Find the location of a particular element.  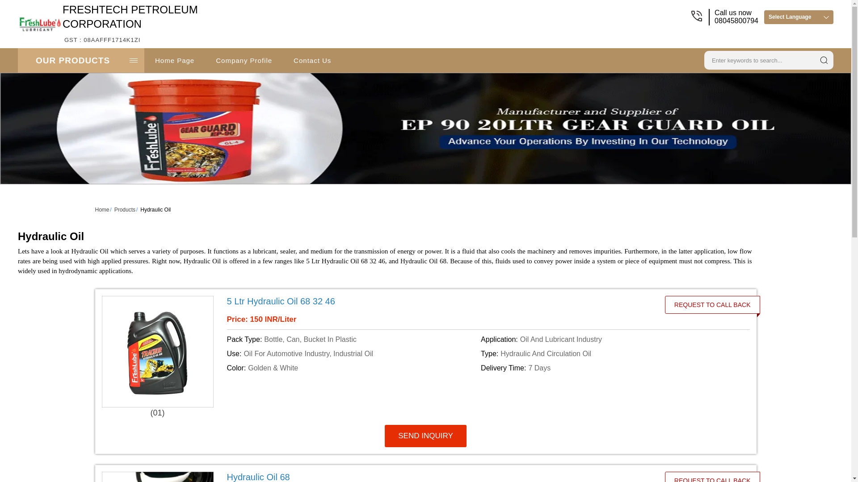

Delivery Time: 7 Days is located at coordinates (606, 368).